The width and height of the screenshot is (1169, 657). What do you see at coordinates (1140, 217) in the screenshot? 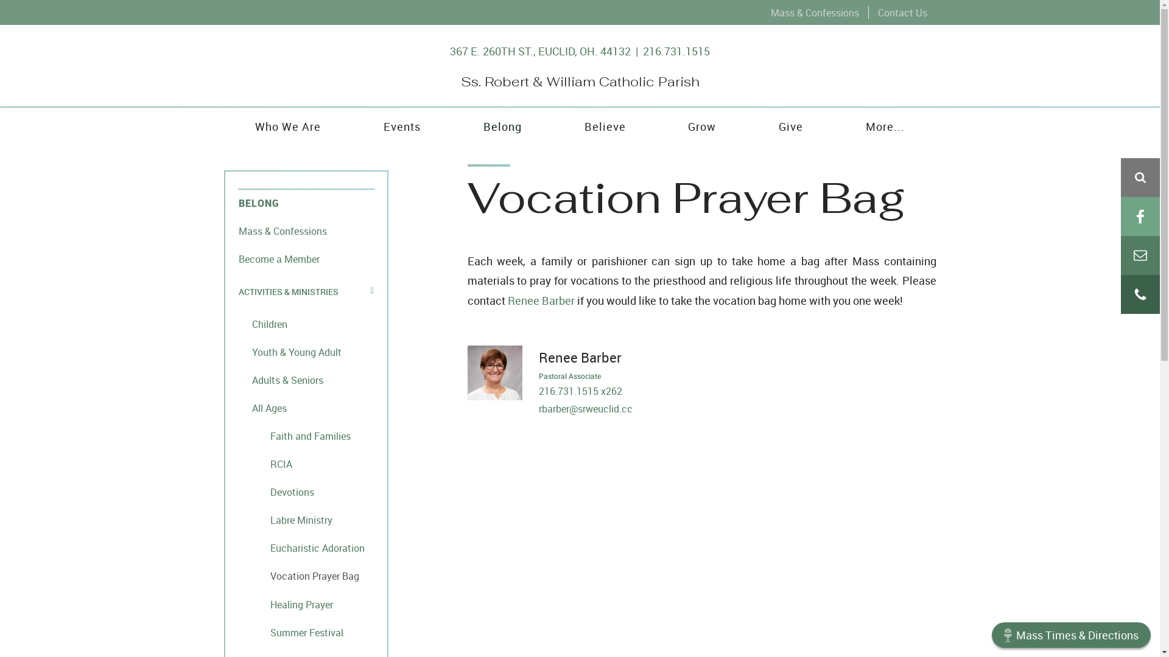
I see `Facebook` at bounding box center [1140, 217].